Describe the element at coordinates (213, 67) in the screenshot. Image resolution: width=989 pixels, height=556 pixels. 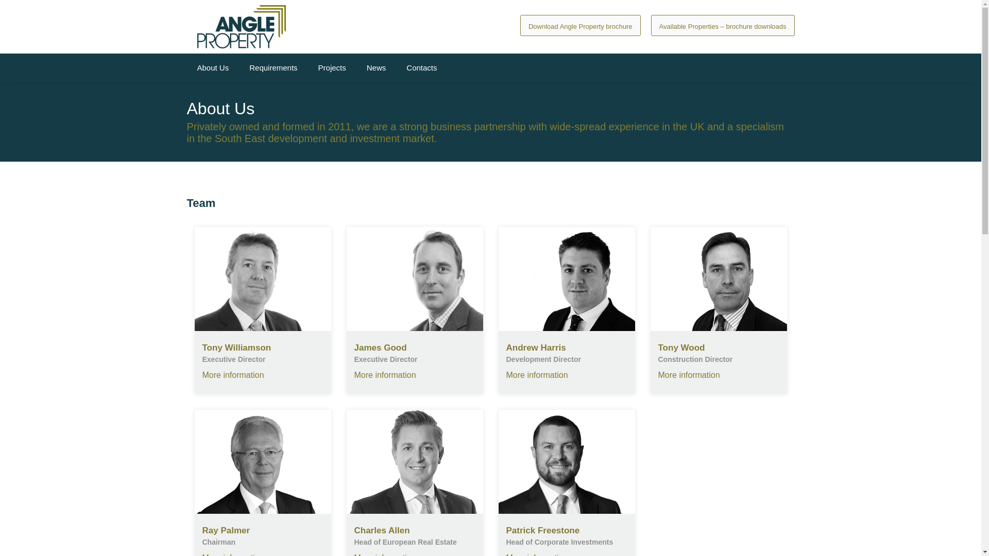
I see `About Us` at that location.